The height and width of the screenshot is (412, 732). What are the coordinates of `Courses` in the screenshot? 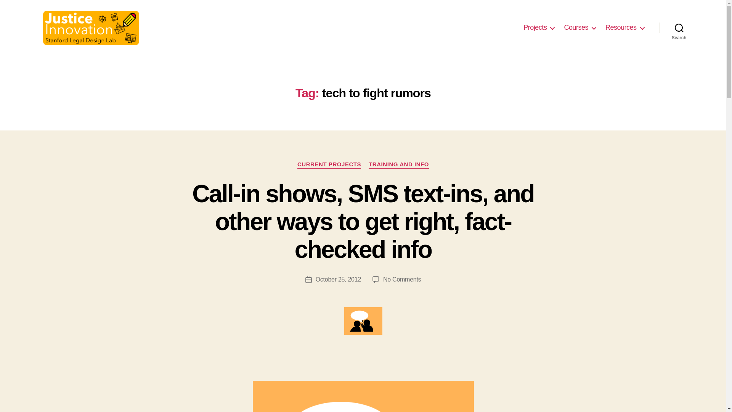 It's located at (579, 27).